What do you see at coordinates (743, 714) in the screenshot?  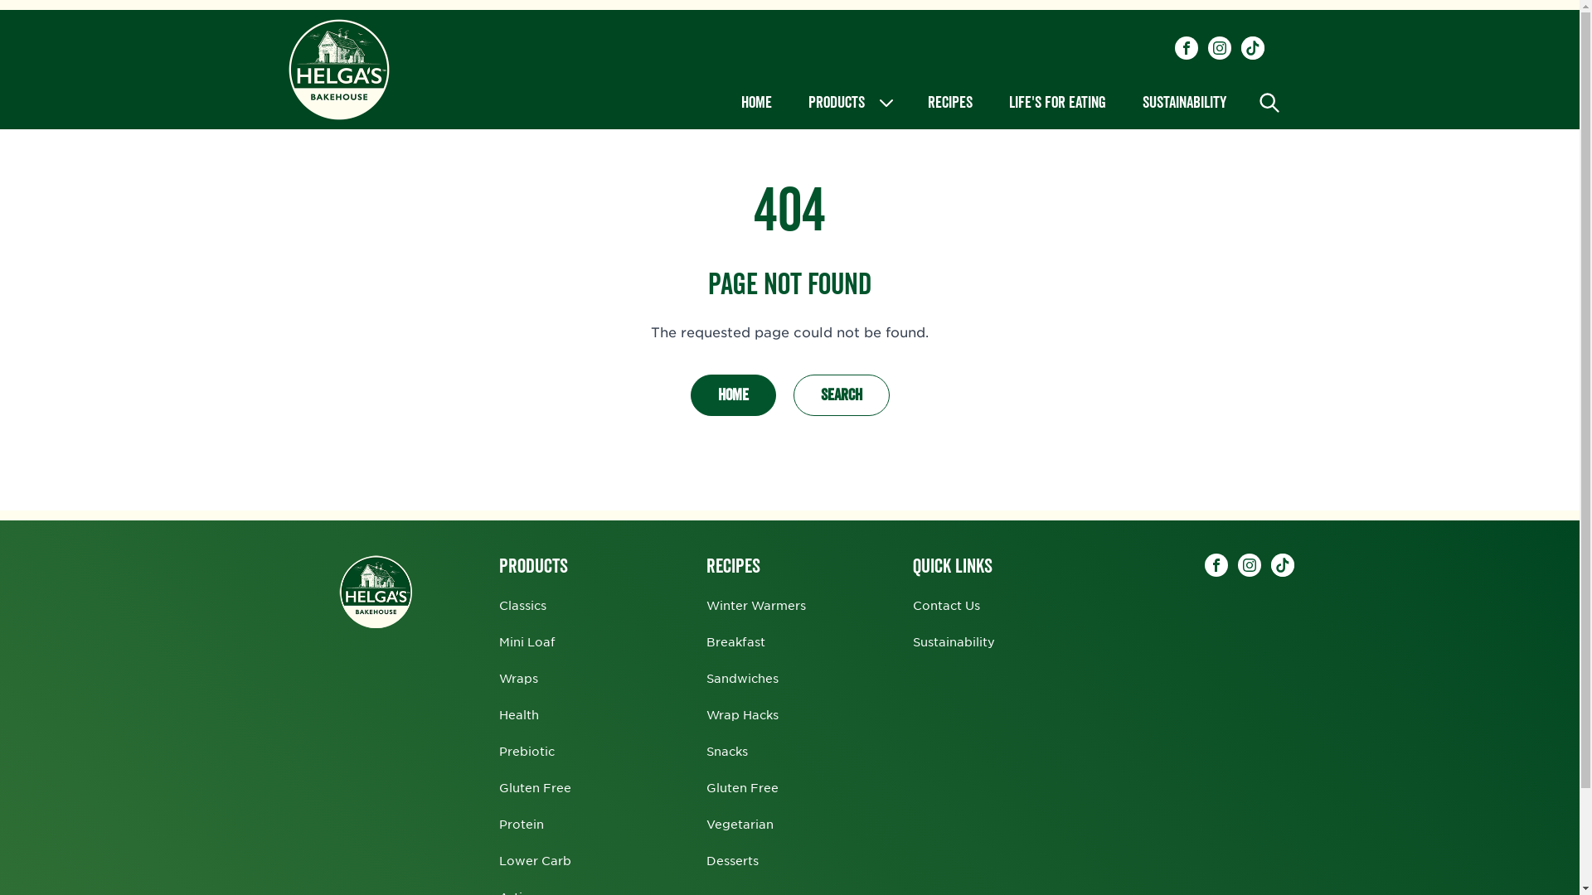 I see `Wrap Hacks` at bounding box center [743, 714].